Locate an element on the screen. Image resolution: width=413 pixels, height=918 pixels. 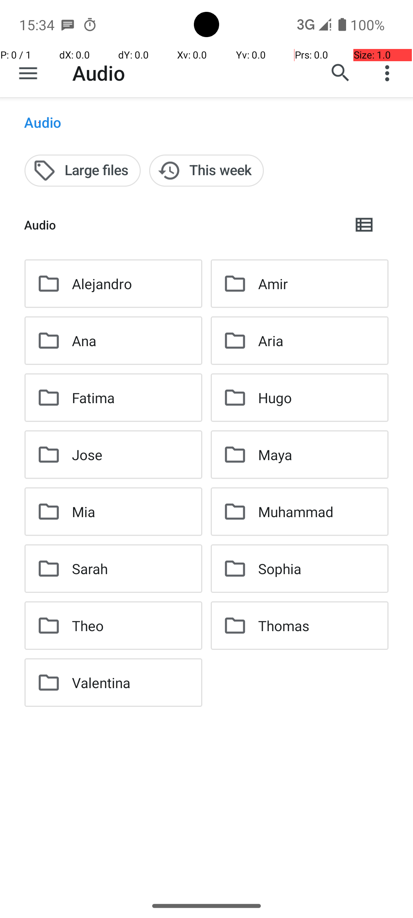
Maya is located at coordinates (275, 454).